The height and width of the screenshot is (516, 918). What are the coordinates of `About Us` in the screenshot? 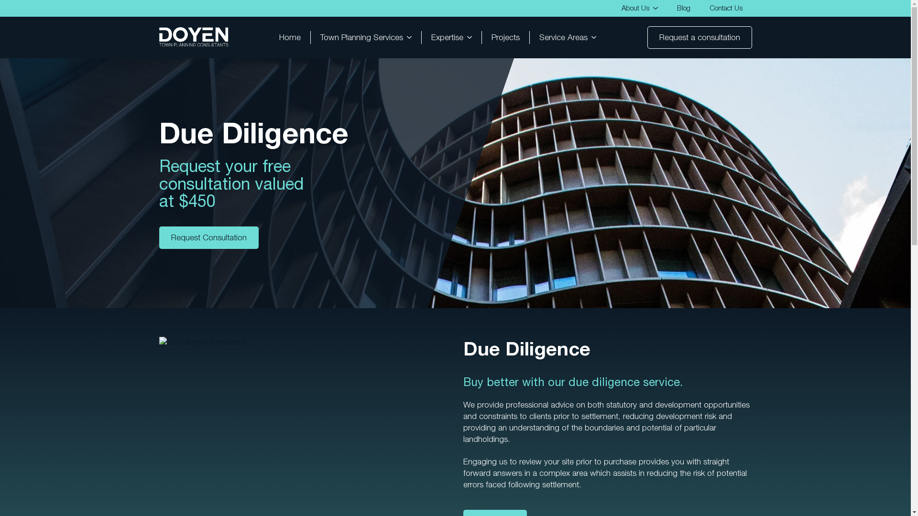 It's located at (631, 9).